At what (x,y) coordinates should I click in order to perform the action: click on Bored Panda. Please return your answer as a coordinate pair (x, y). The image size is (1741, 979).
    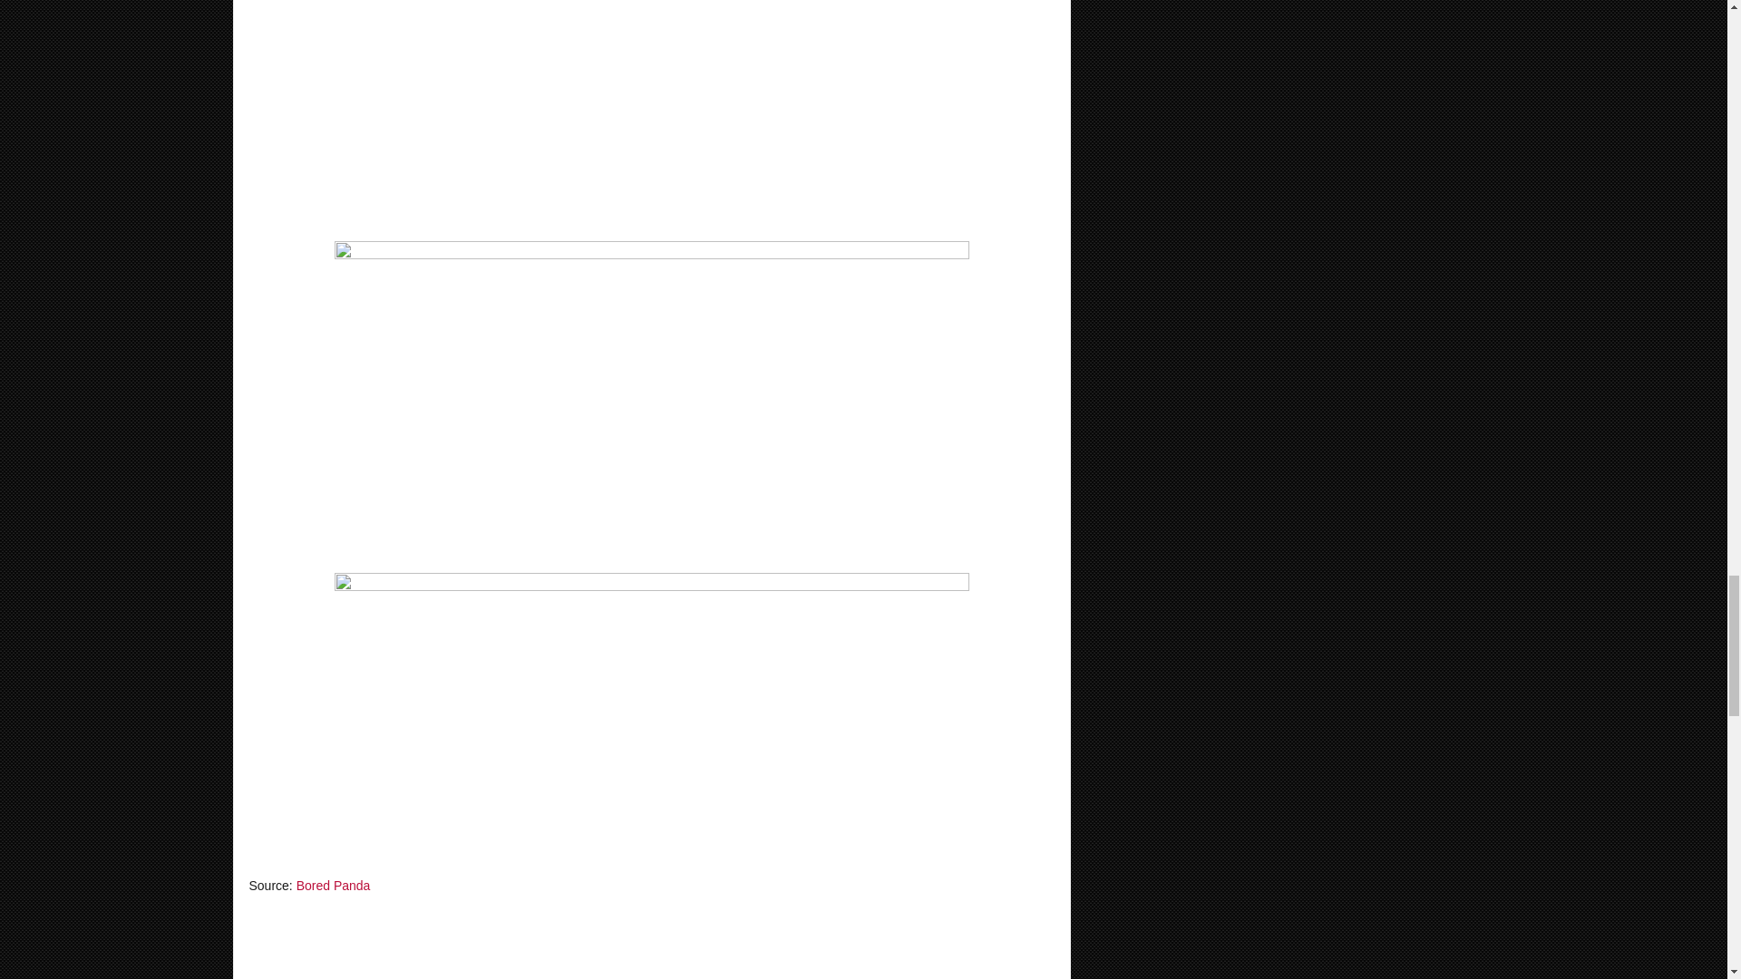
    Looking at the image, I should click on (333, 885).